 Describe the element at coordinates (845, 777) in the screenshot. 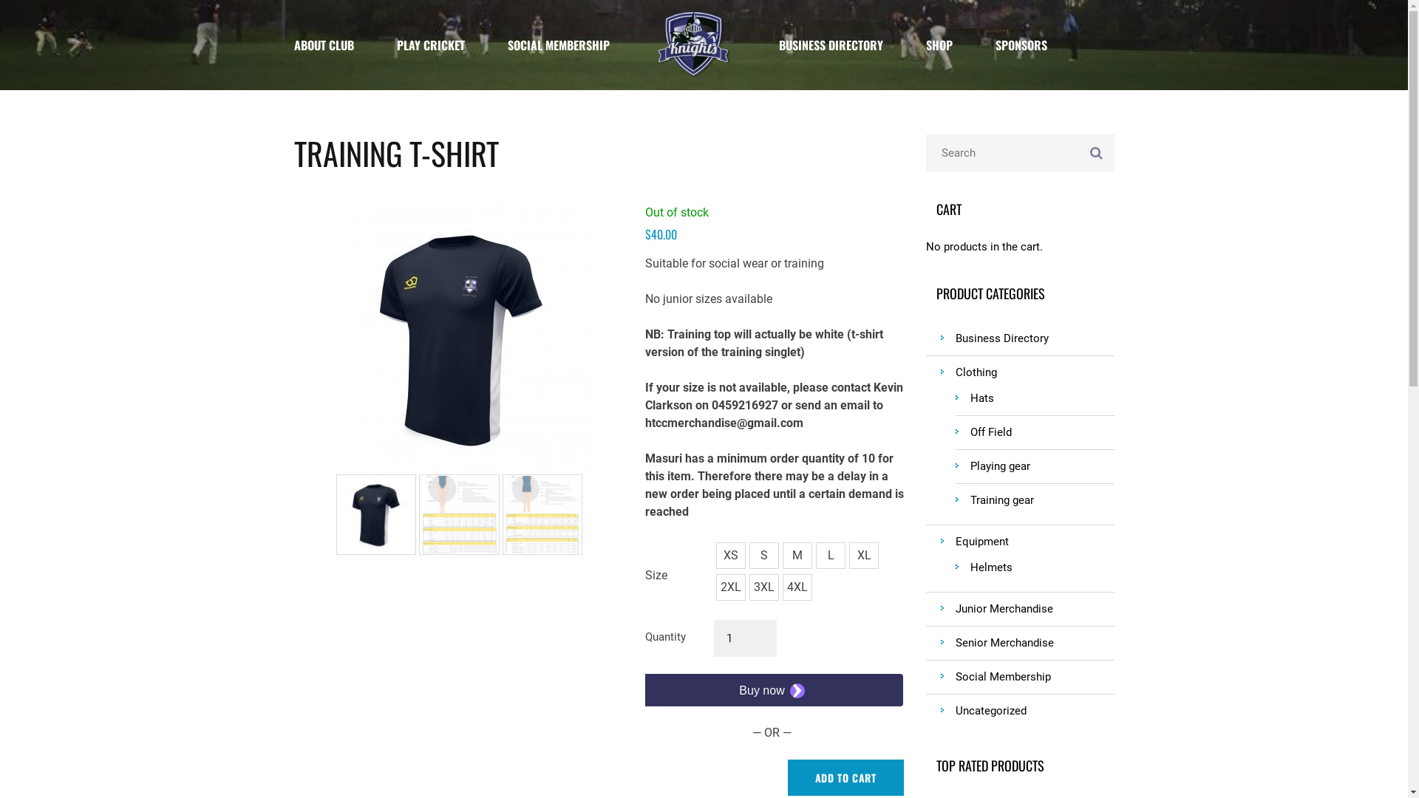

I see `ADD TO CART` at that location.